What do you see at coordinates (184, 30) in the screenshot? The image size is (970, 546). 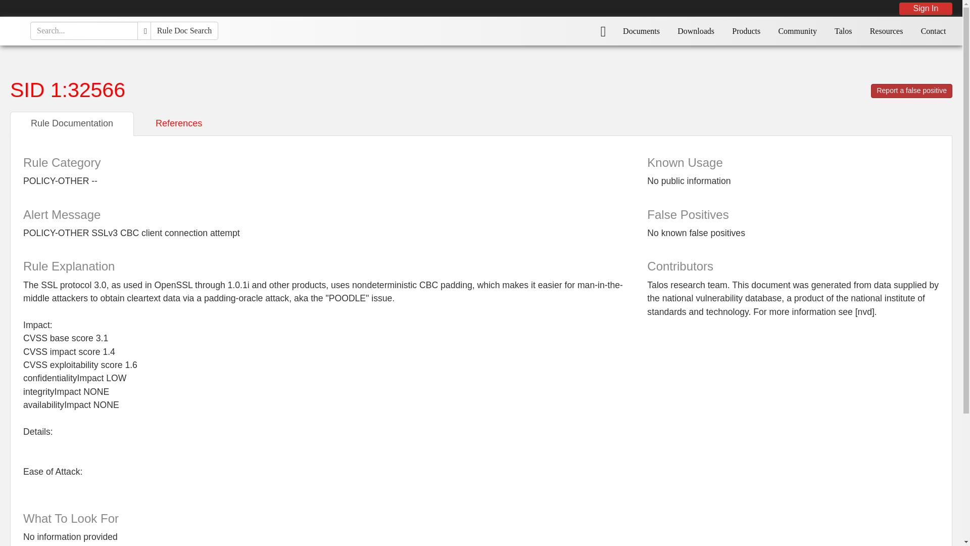 I see `Rule Doc Search` at bounding box center [184, 30].